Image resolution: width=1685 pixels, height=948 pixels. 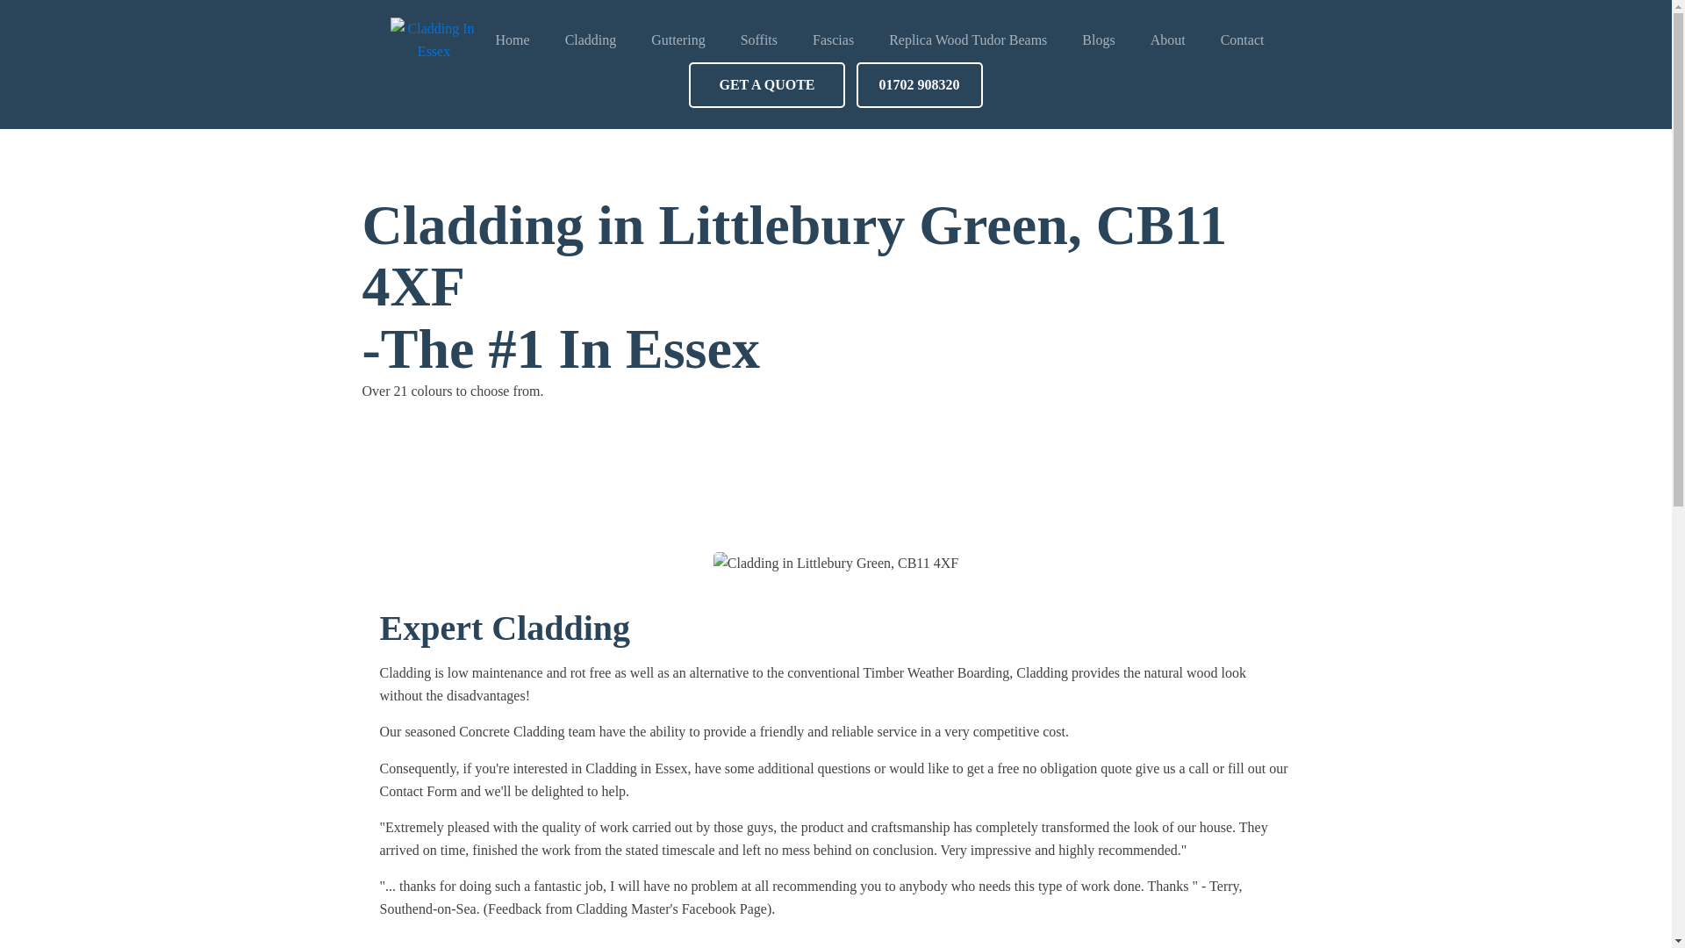 I want to click on GET A QUOTE, so click(x=766, y=85).